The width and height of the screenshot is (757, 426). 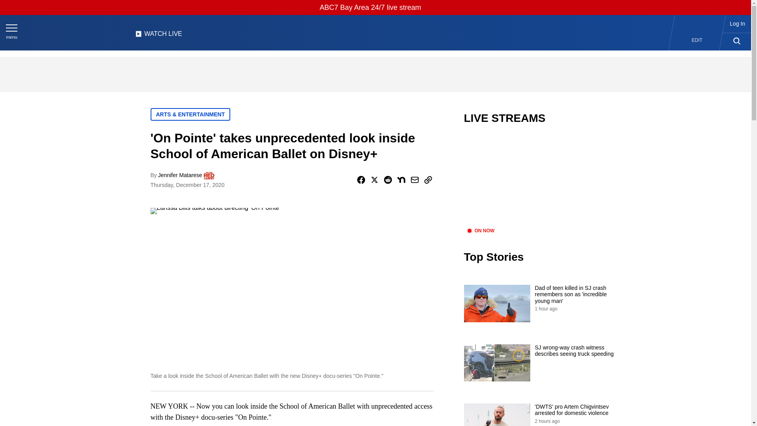 I want to click on EDIT, so click(x=697, y=40).